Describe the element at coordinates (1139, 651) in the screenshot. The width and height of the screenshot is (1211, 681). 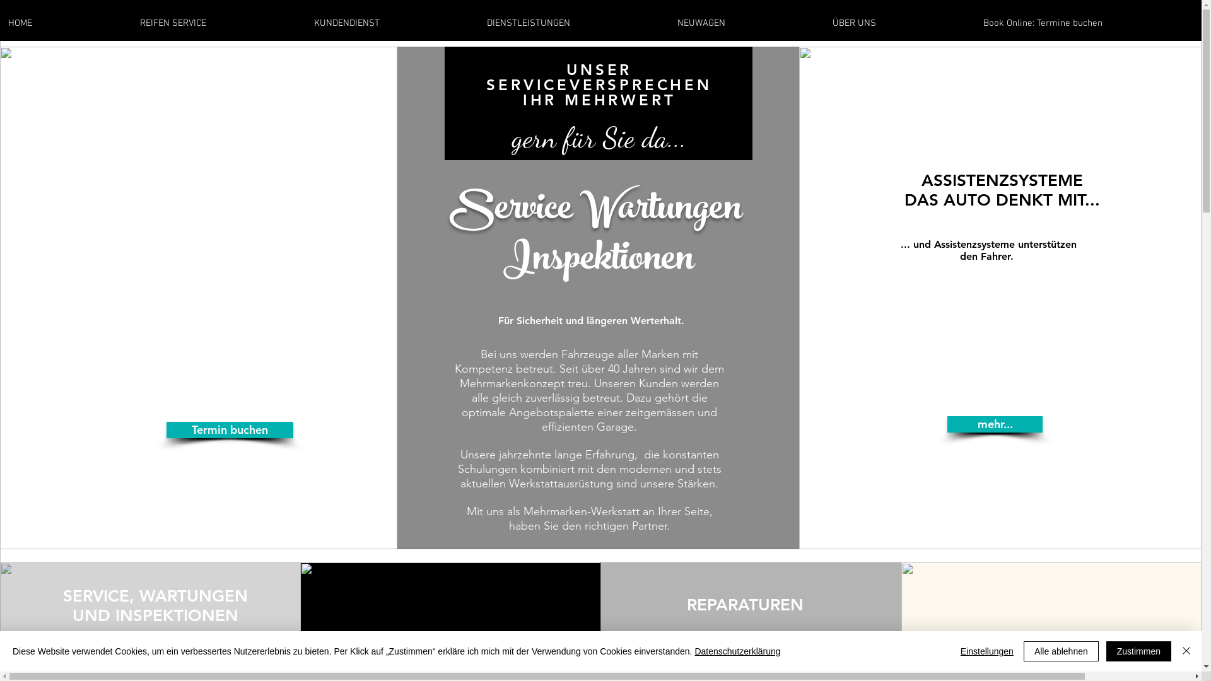
I see `Zustimmen` at that location.